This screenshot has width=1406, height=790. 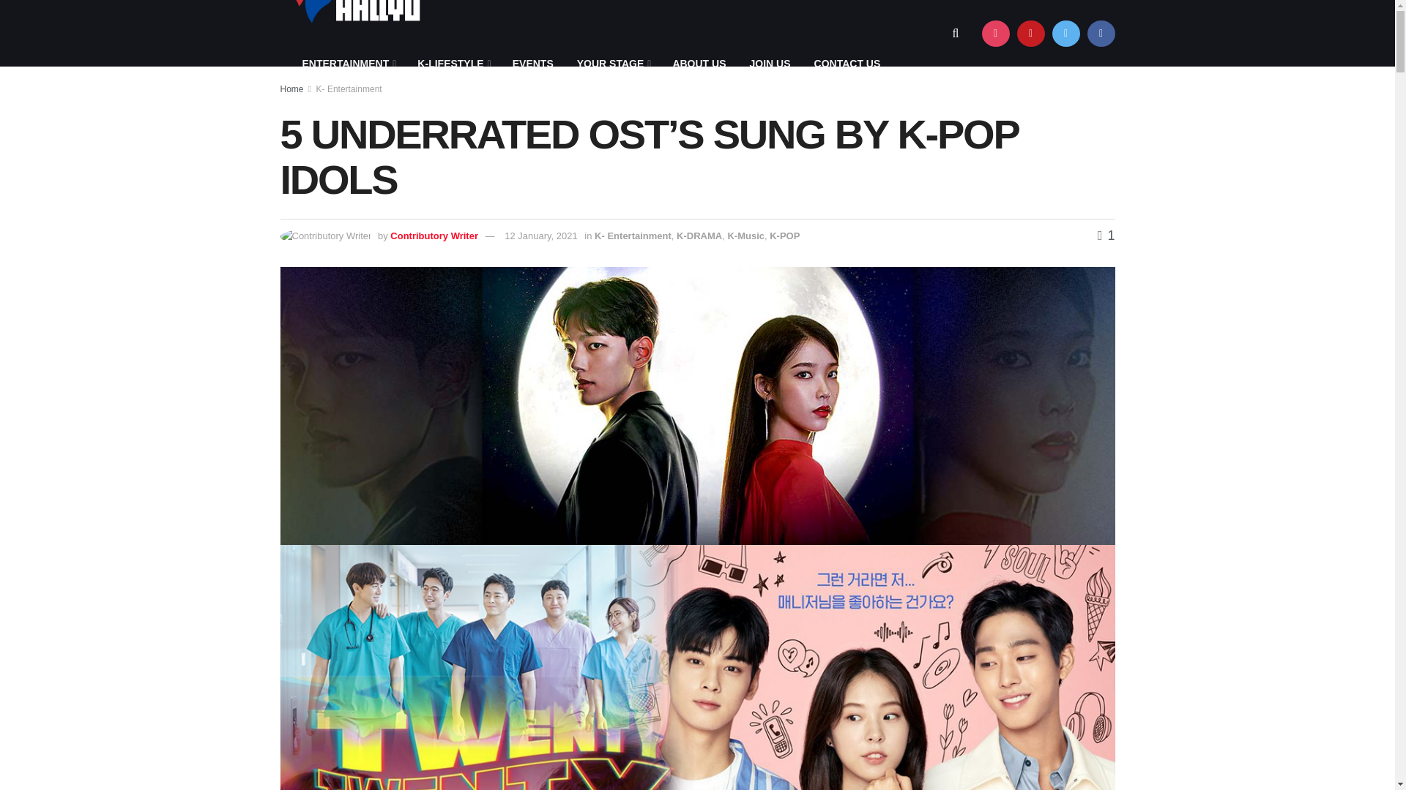 What do you see at coordinates (453, 64) in the screenshot?
I see `K-LIFESTYLE` at bounding box center [453, 64].